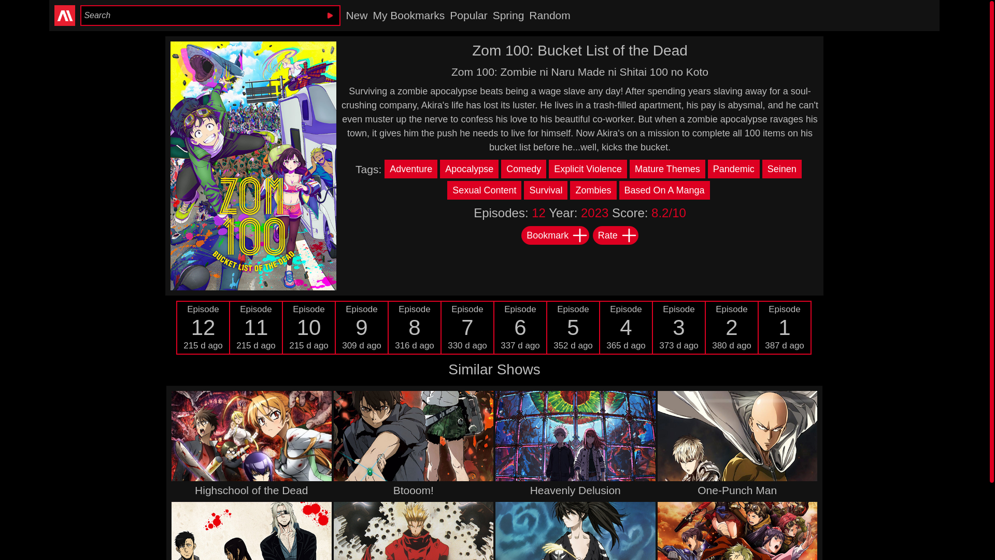 The image size is (995, 560). Describe the element at coordinates (732, 327) in the screenshot. I see `Comedy` at that location.